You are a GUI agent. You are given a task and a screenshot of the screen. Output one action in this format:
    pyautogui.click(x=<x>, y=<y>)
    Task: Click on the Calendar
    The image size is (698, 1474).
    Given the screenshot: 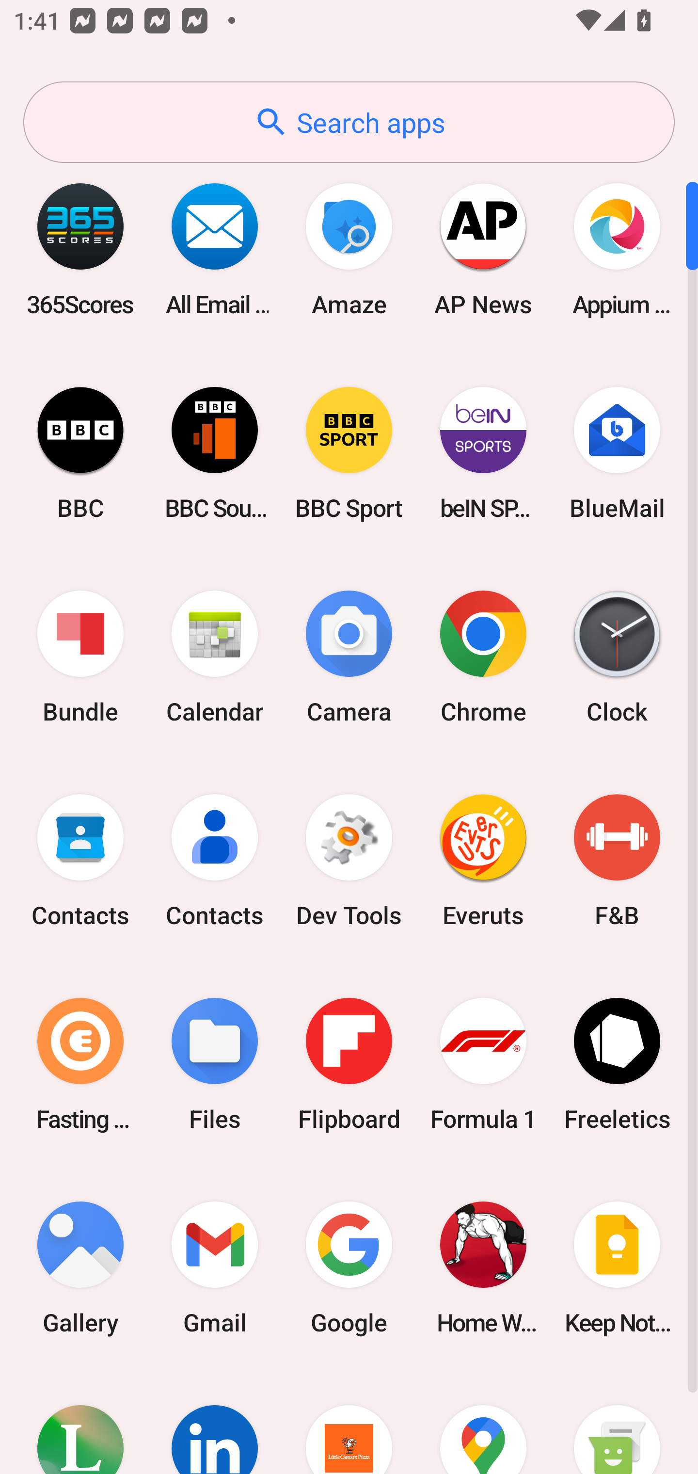 What is the action you would take?
    pyautogui.click(x=215, y=657)
    